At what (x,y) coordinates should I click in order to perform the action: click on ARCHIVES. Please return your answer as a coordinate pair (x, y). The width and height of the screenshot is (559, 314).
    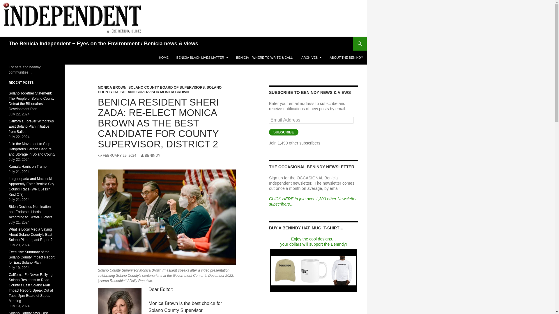
    Looking at the image, I should click on (312, 58).